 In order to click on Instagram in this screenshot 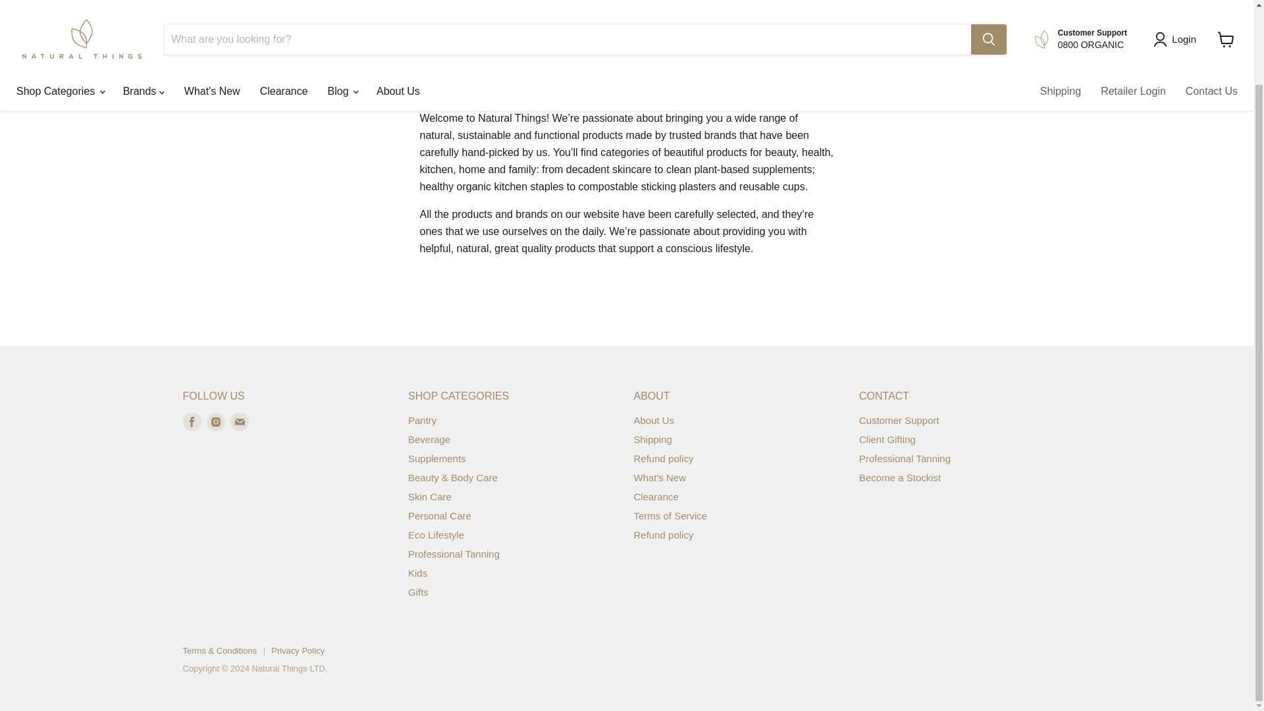, I will do `click(216, 421)`.